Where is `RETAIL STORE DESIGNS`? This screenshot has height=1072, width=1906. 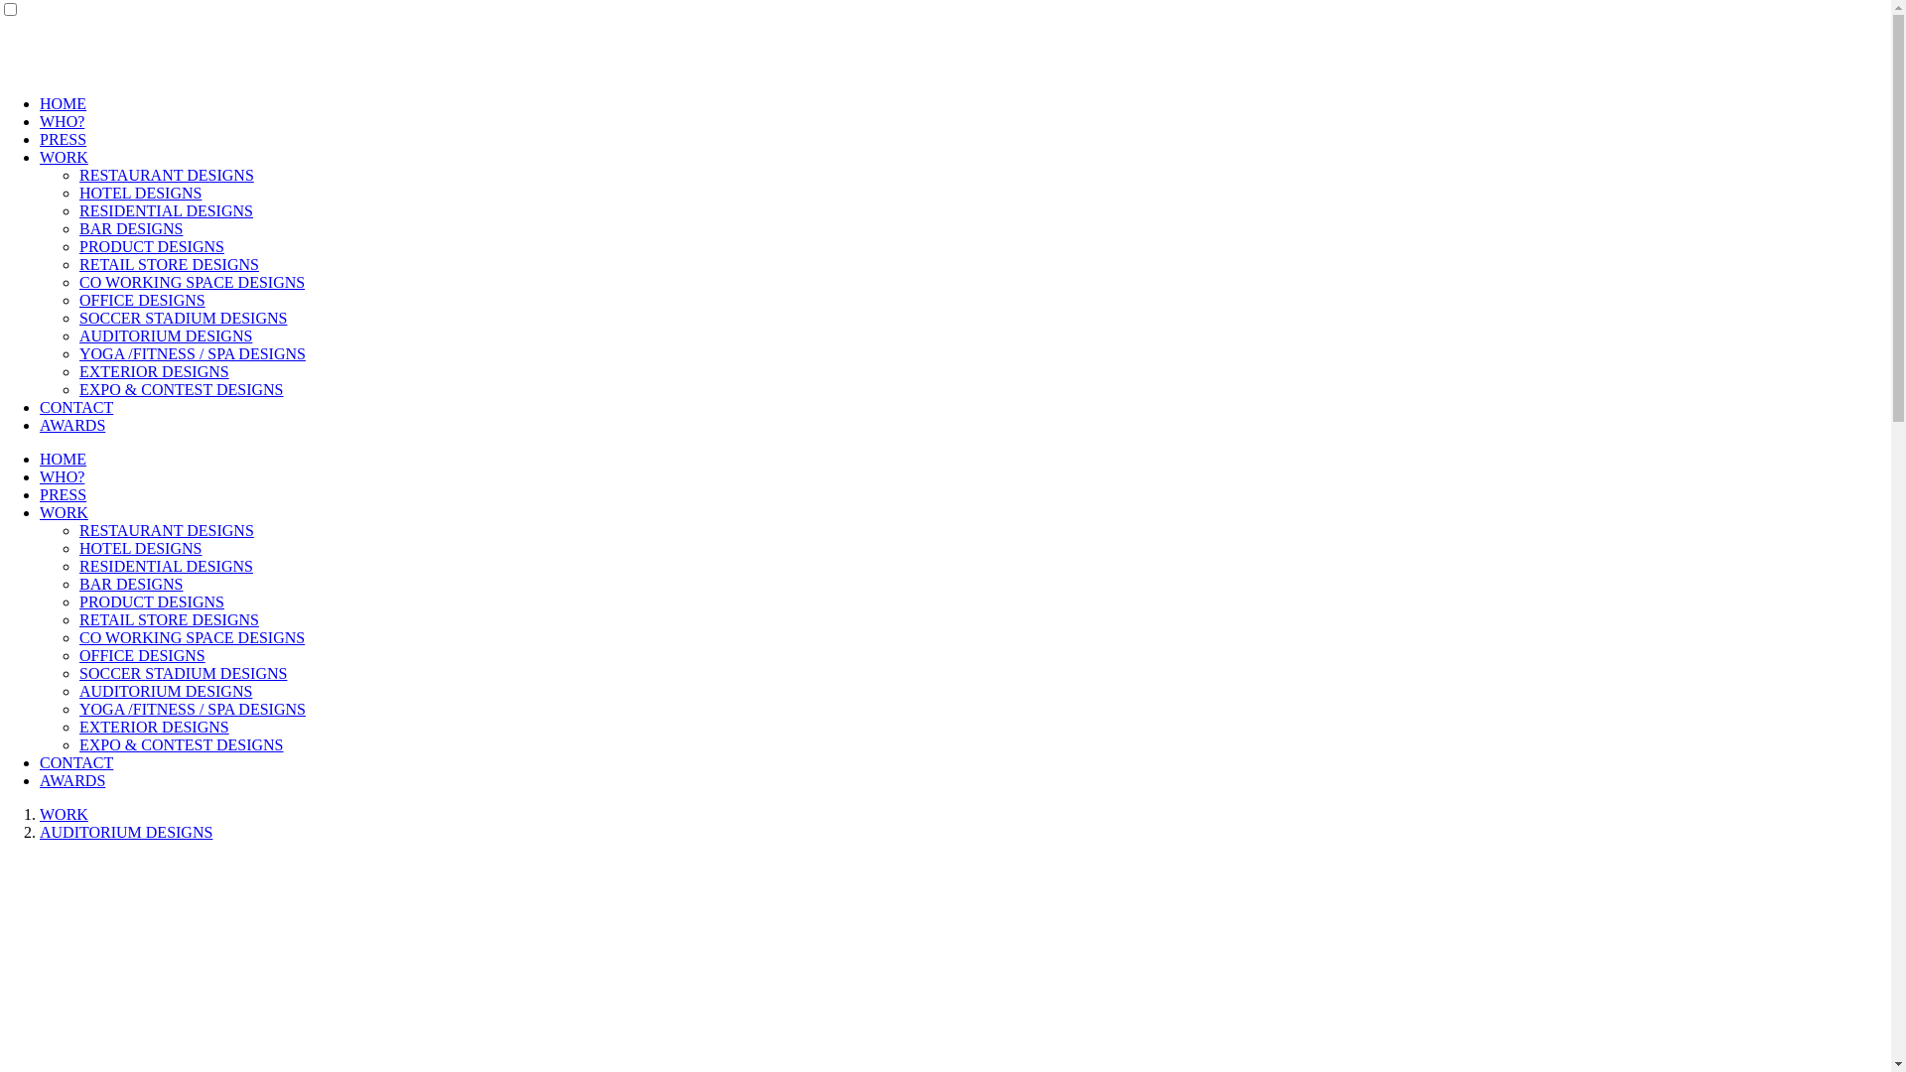
RETAIL STORE DESIGNS is located at coordinates (169, 619).